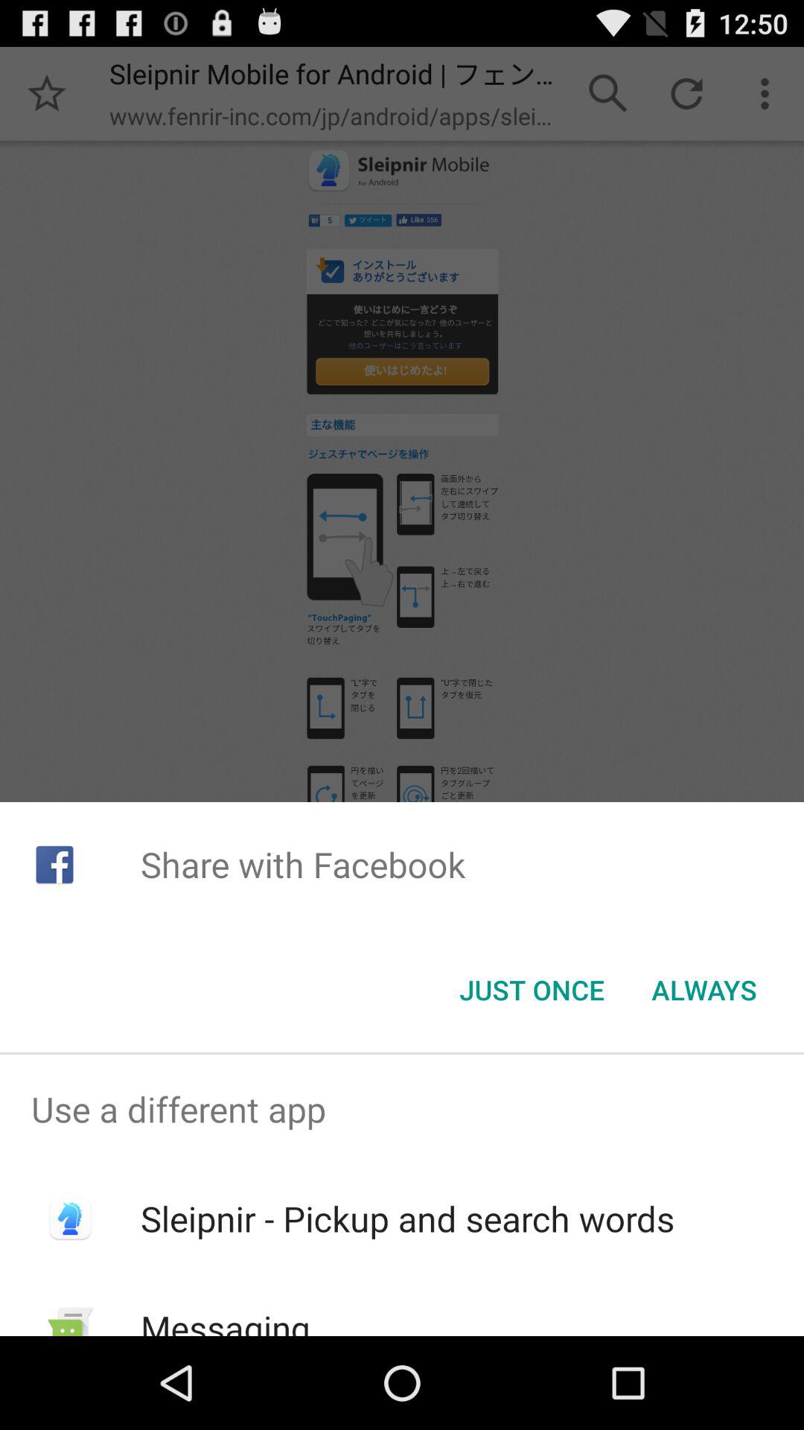  What do you see at coordinates (532, 990) in the screenshot?
I see `click the button next to always item` at bounding box center [532, 990].